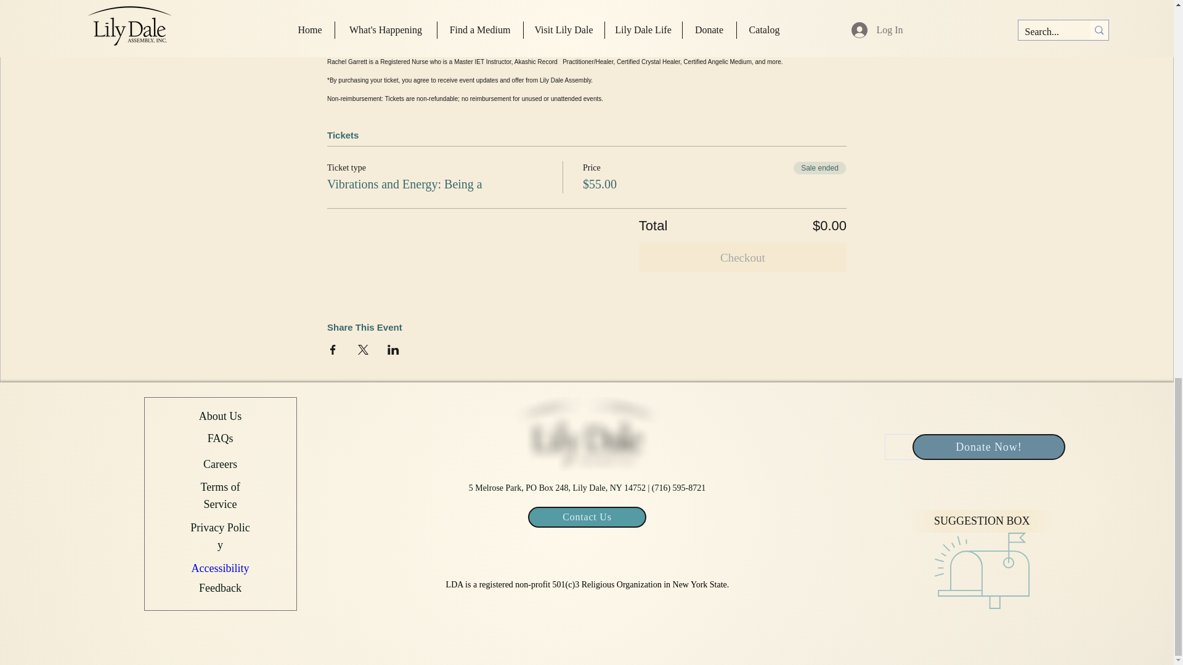 The image size is (1183, 665). What do you see at coordinates (219, 494) in the screenshot?
I see `Terms of Service` at bounding box center [219, 494].